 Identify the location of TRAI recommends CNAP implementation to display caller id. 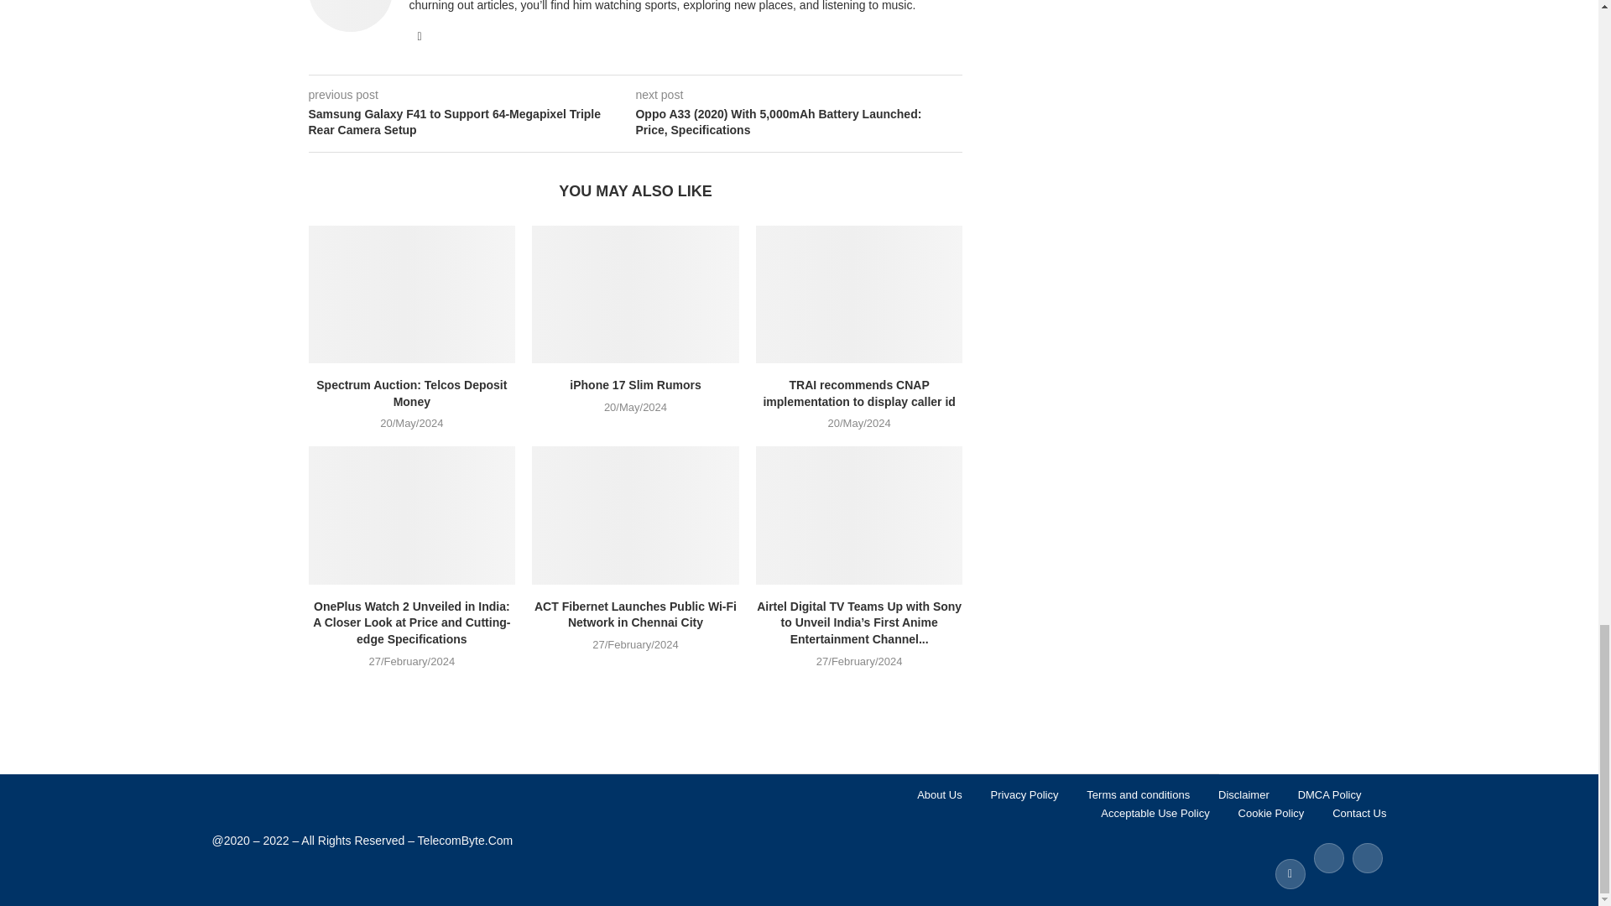
(859, 294).